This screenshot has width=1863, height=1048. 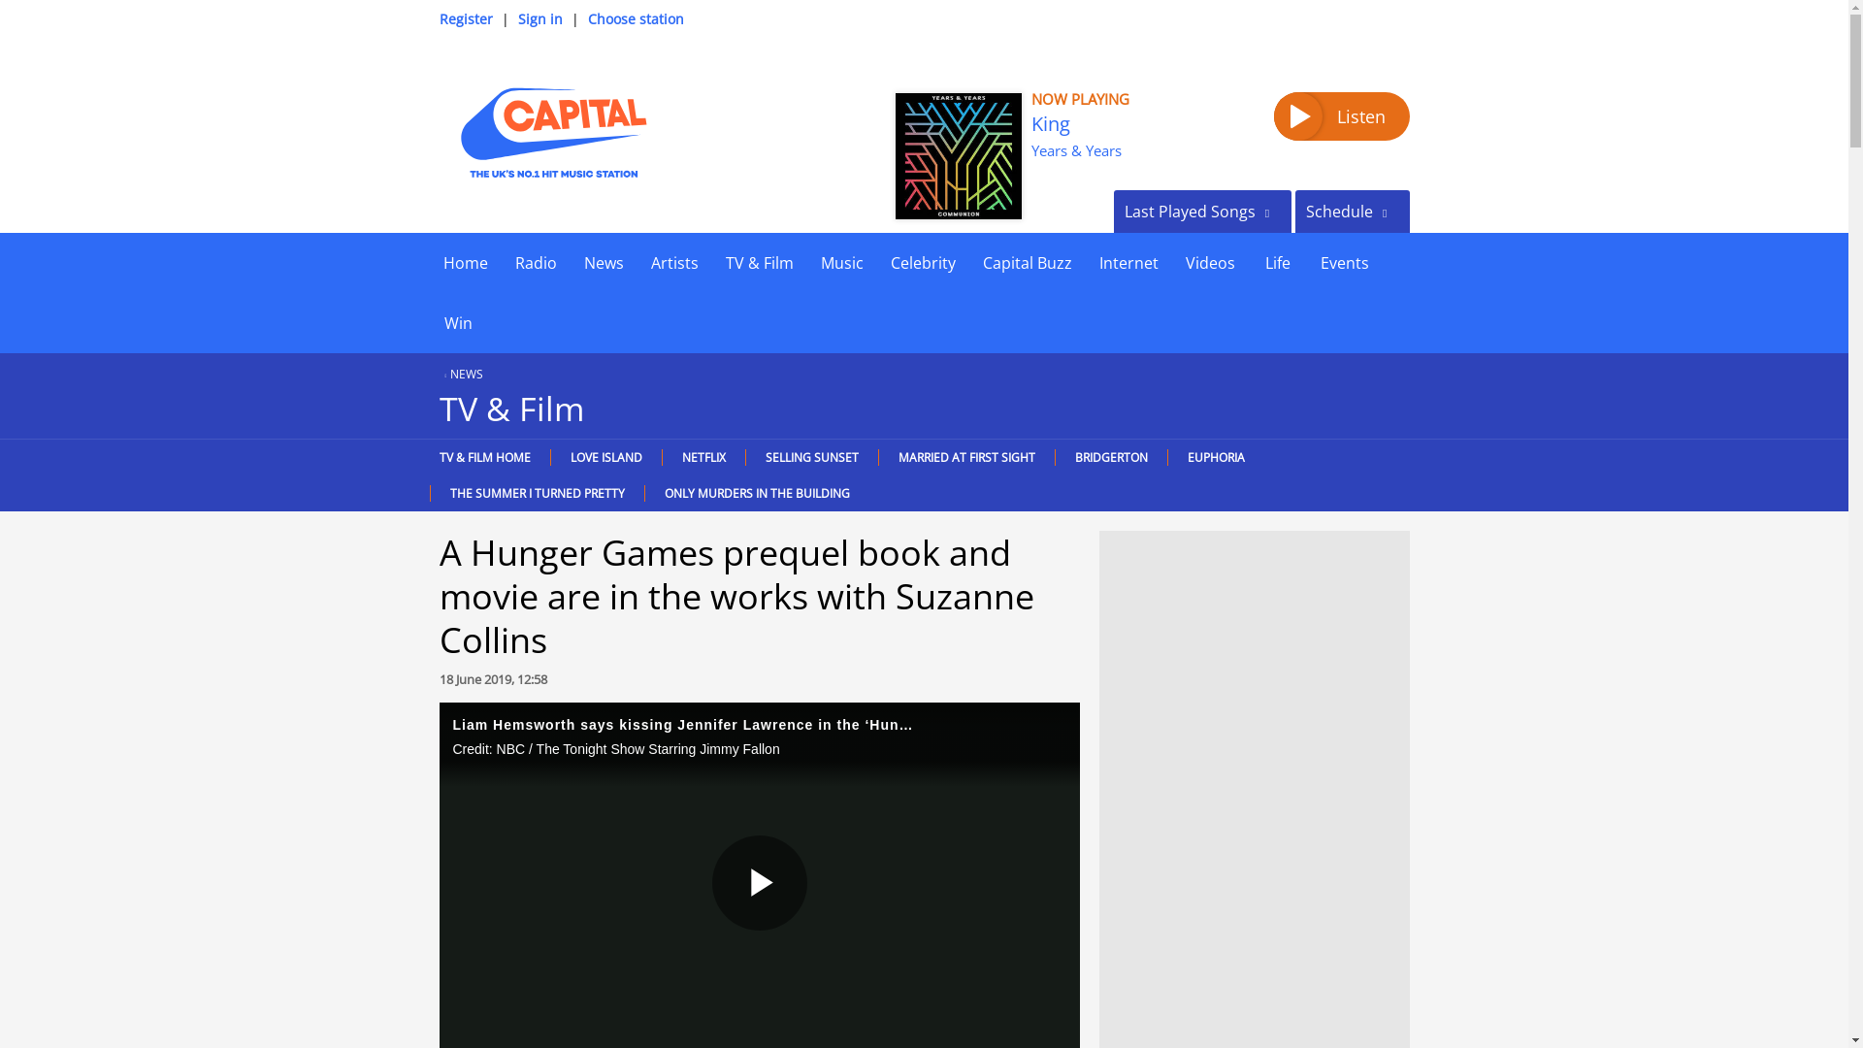 What do you see at coordinates (703, 457) in the screenshot?
I see `NETFLIX` at bounding box center [703, 457].